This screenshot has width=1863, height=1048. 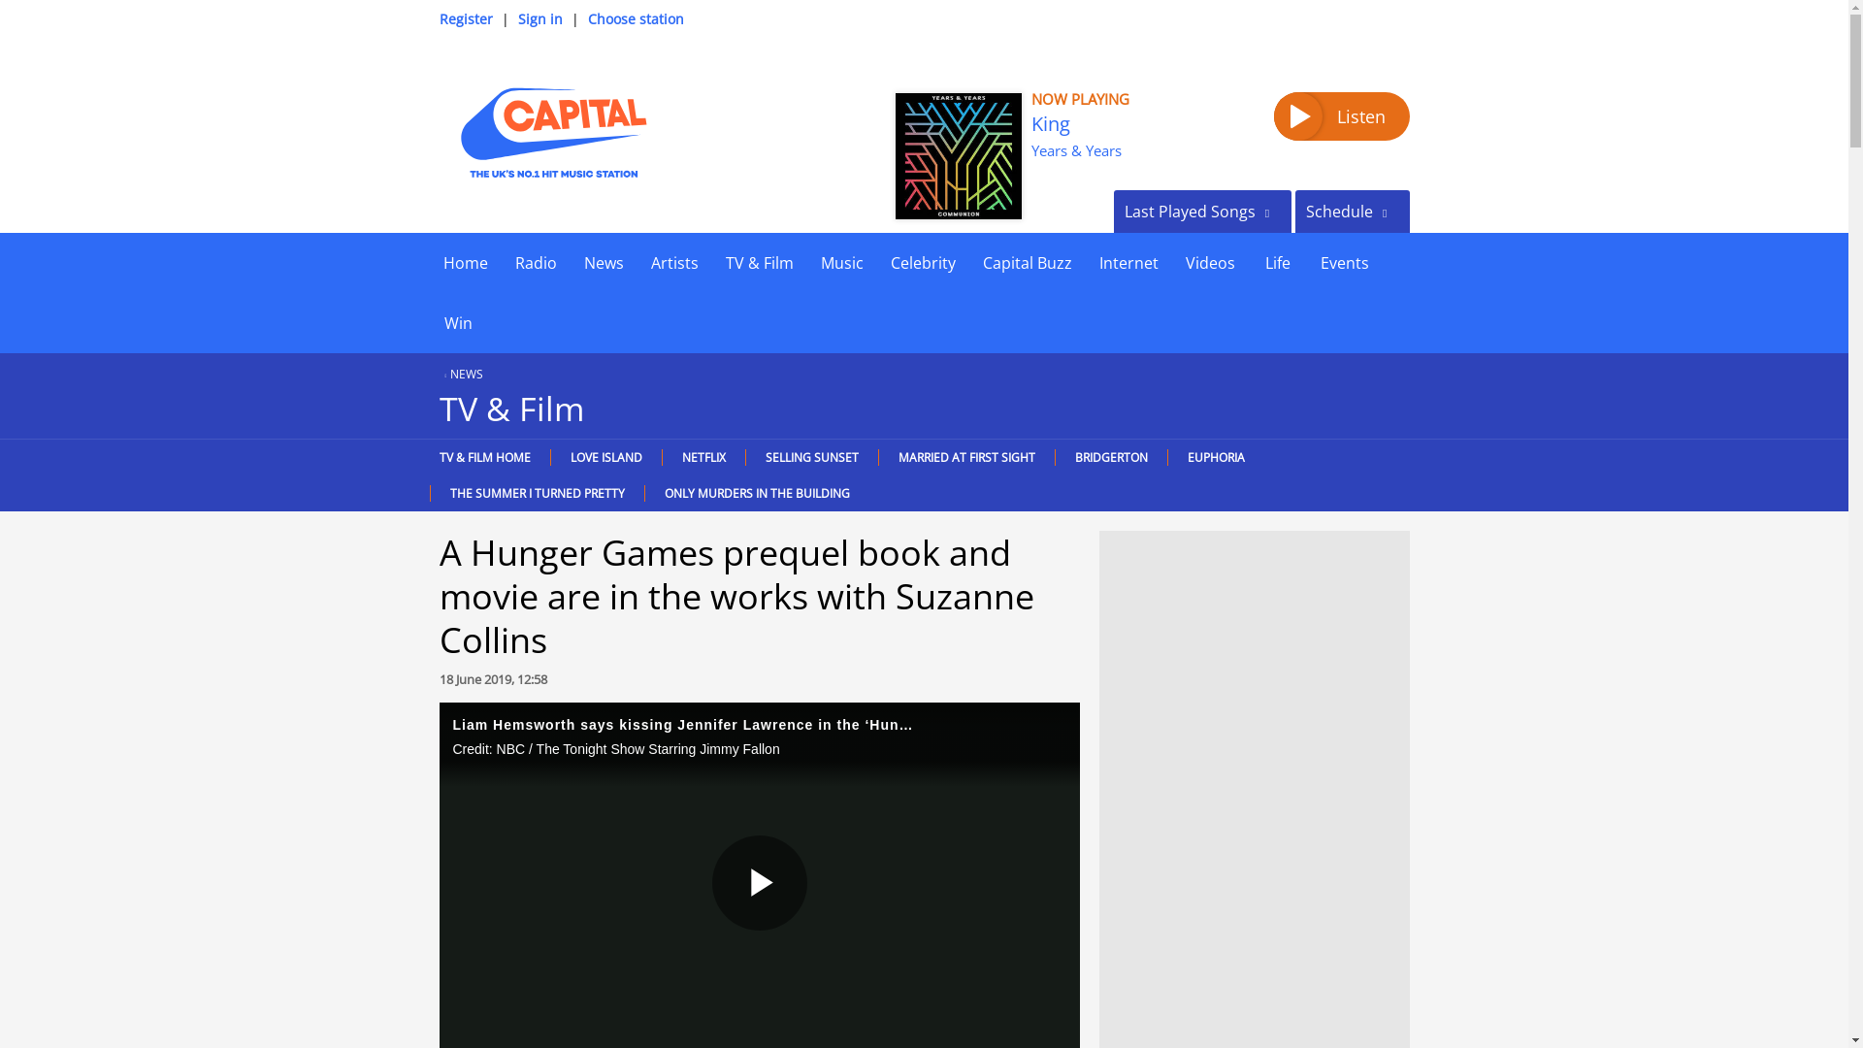 What do you see at coordinates (703, 457) in the screenshot?
I see `NETFLIX` at bounding box center [703, 457].